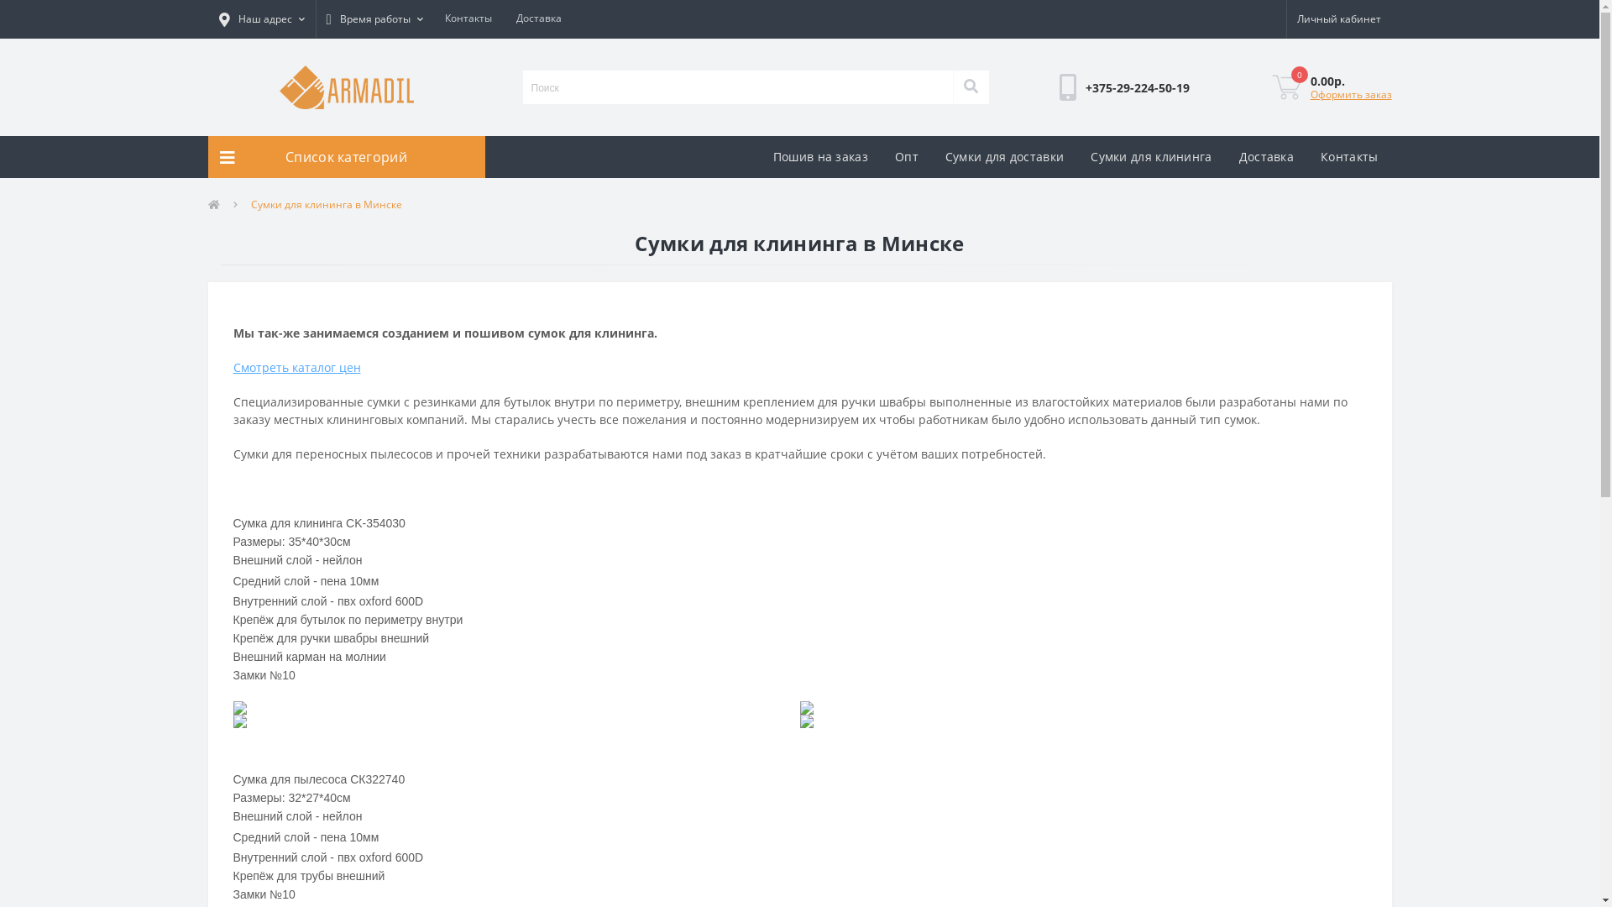 This screenshot has height=907, width=1612. I want to click on +375-29-224-50-19, so click(1138, 87).